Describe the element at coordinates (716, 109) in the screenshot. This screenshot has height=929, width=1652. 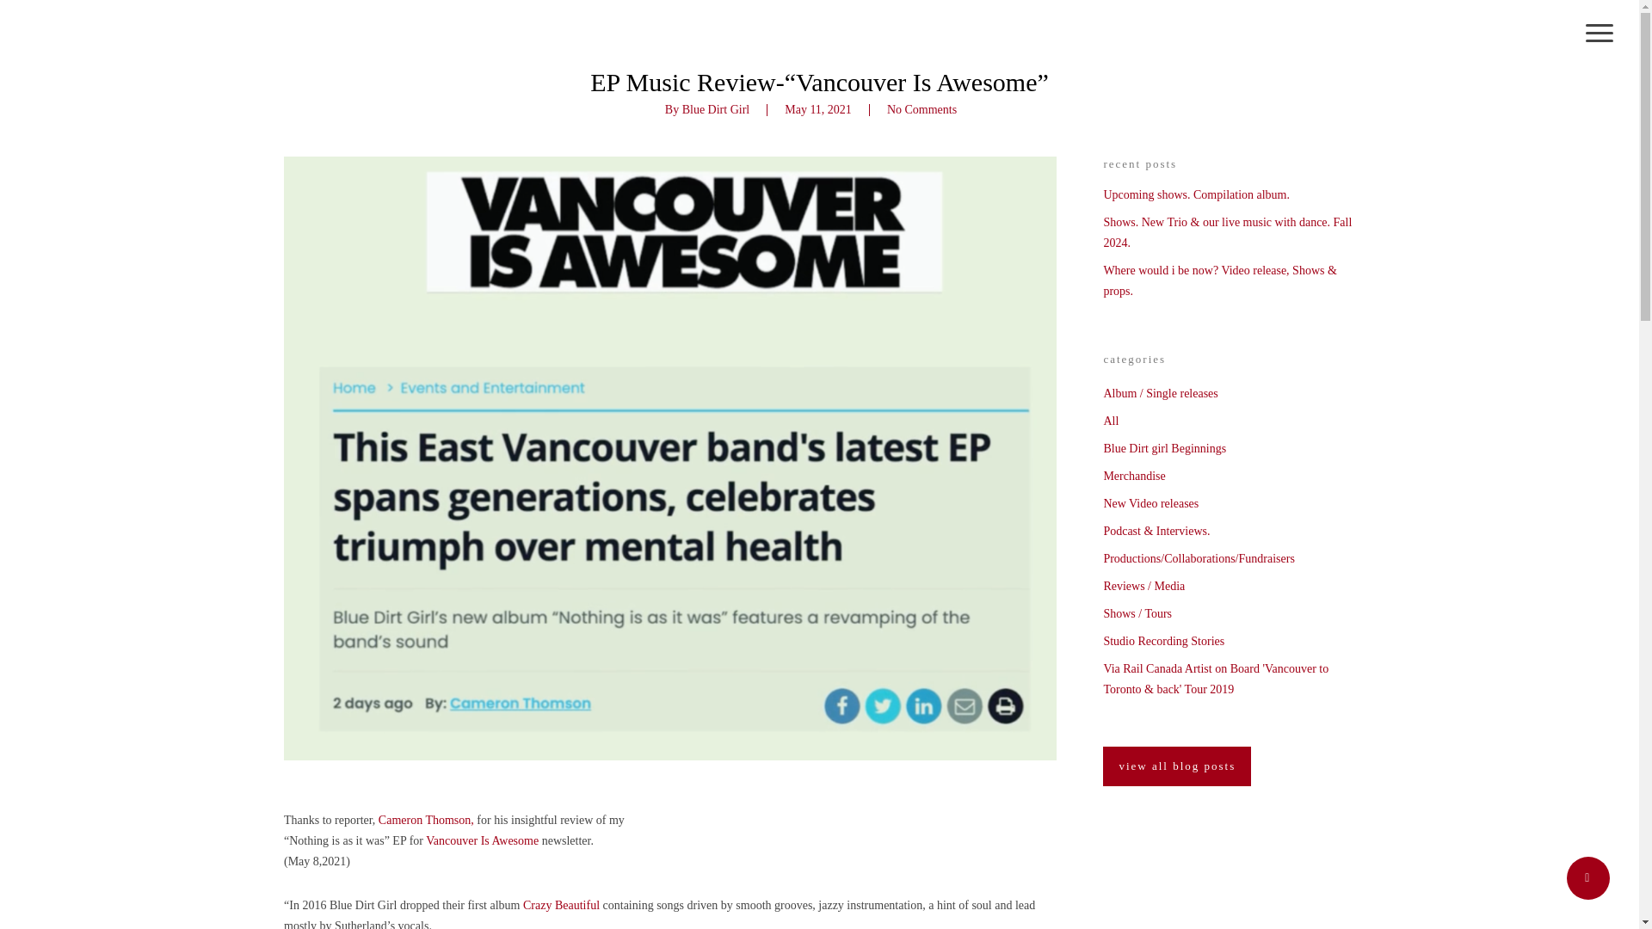
I see `Blue Dirt Girl` at that location.